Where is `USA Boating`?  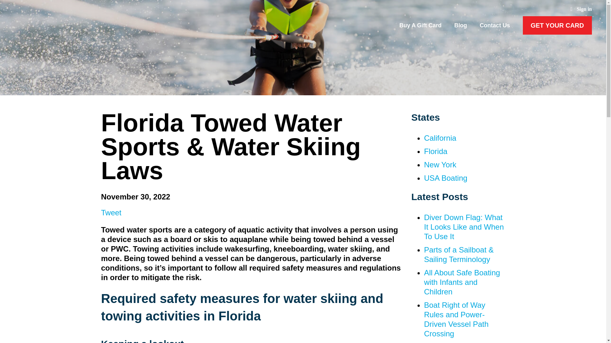
USA Boating is located at coordinates (446, 178).